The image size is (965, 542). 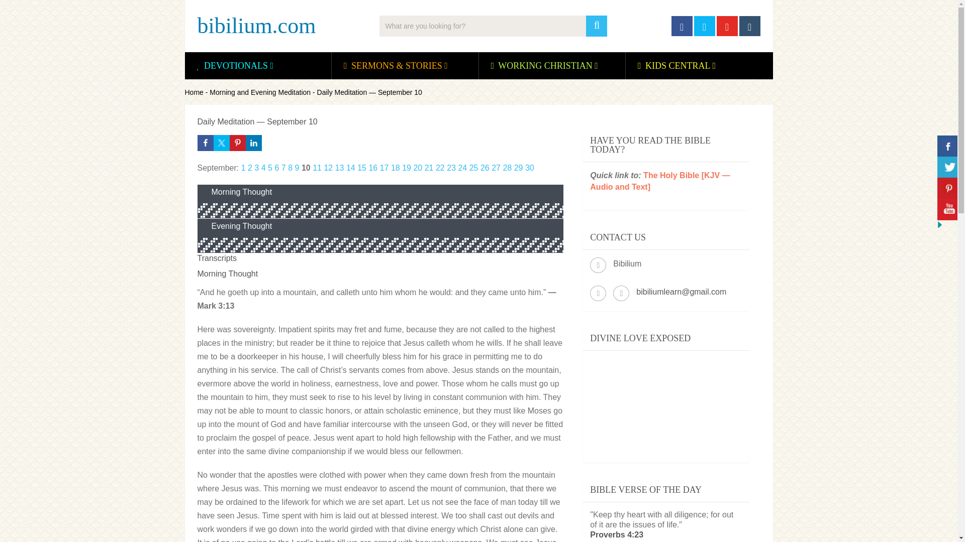 What do you see at coordinates (260, 92) in the screenshot?
I see `Morning and Evening Meditation` at bounding box center [260, 92].